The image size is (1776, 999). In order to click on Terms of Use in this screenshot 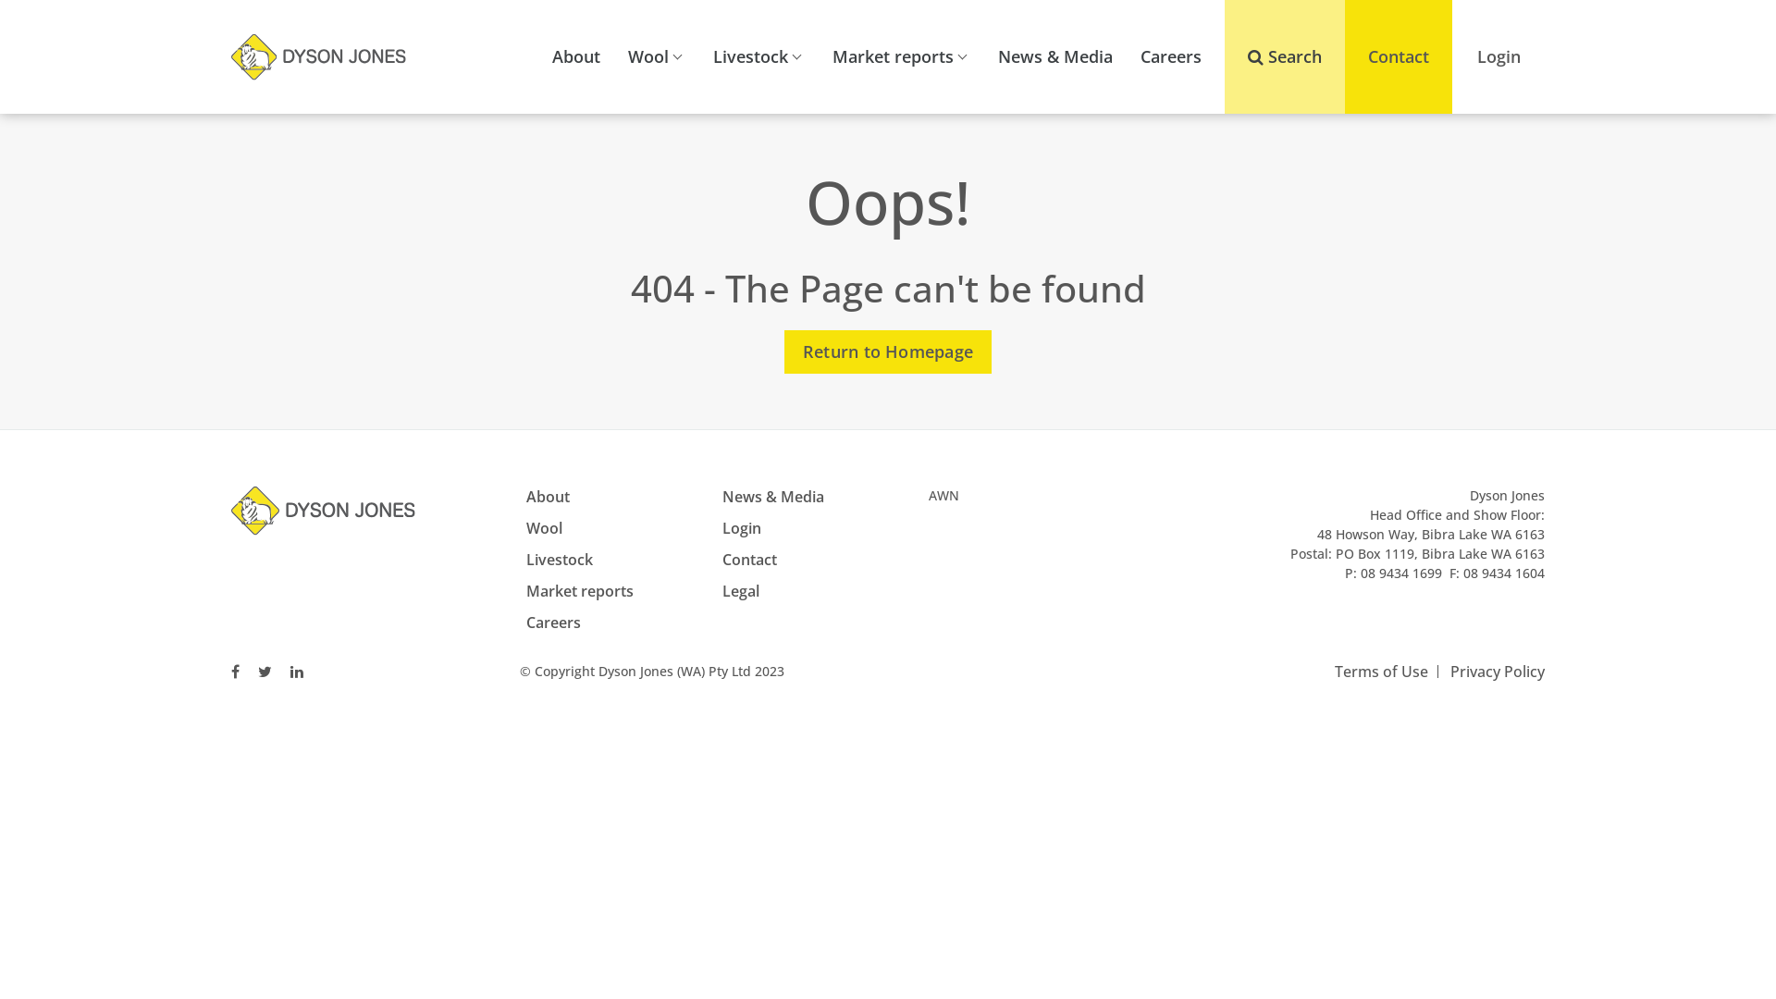, I will do `click(1382, 672)`.